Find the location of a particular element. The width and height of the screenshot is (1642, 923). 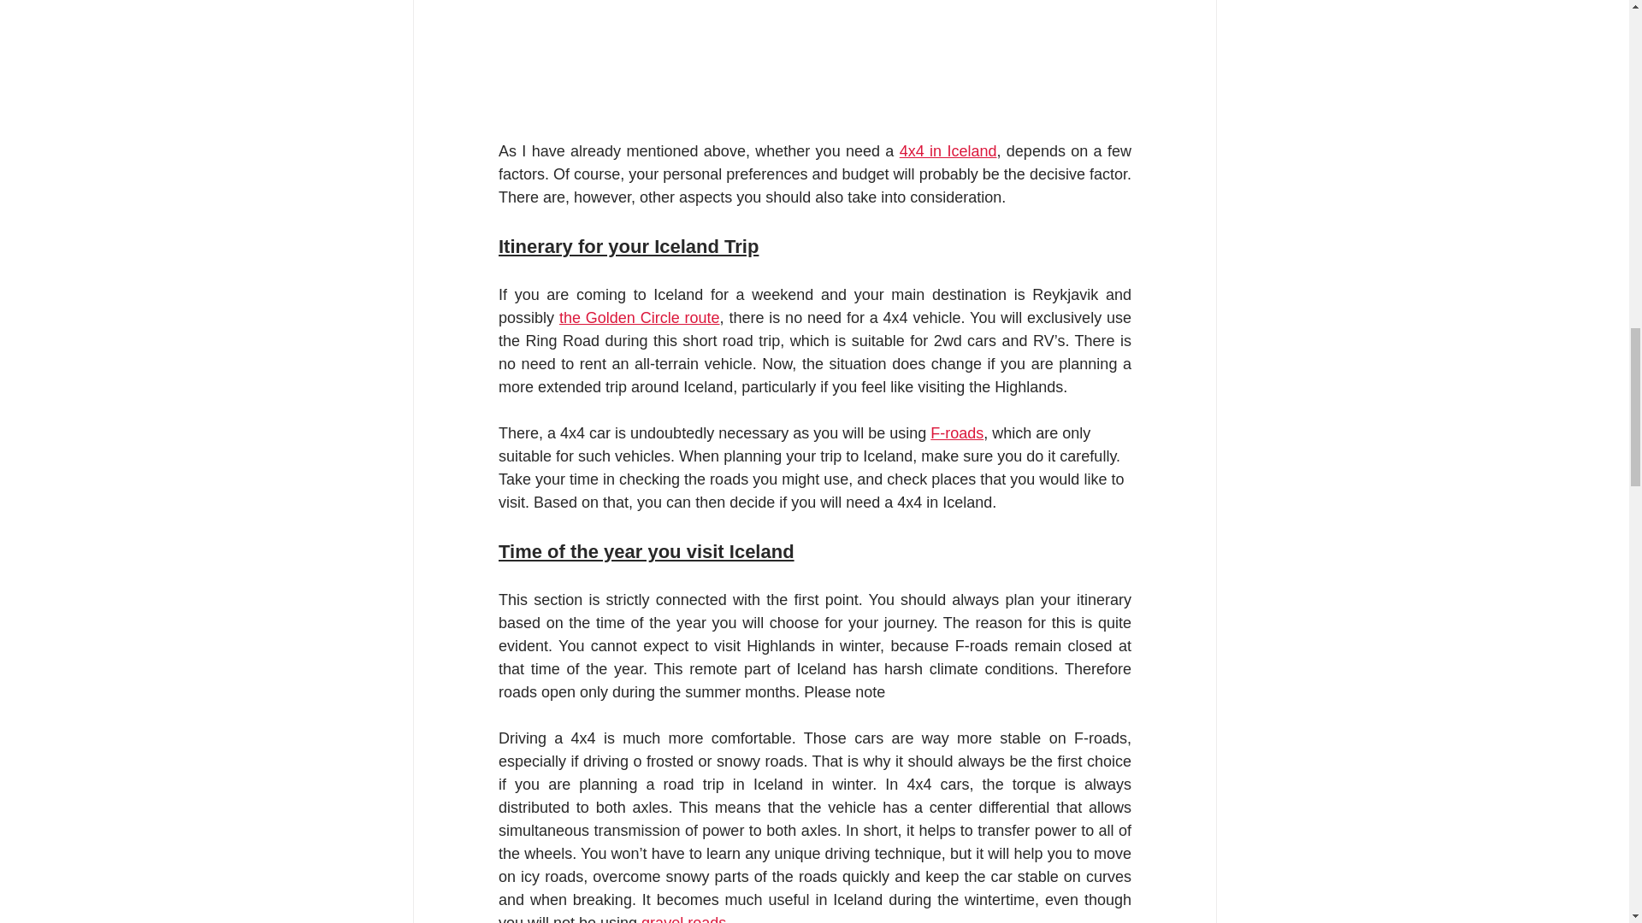

the Golden Circle route is located at coordinates (638, 318).